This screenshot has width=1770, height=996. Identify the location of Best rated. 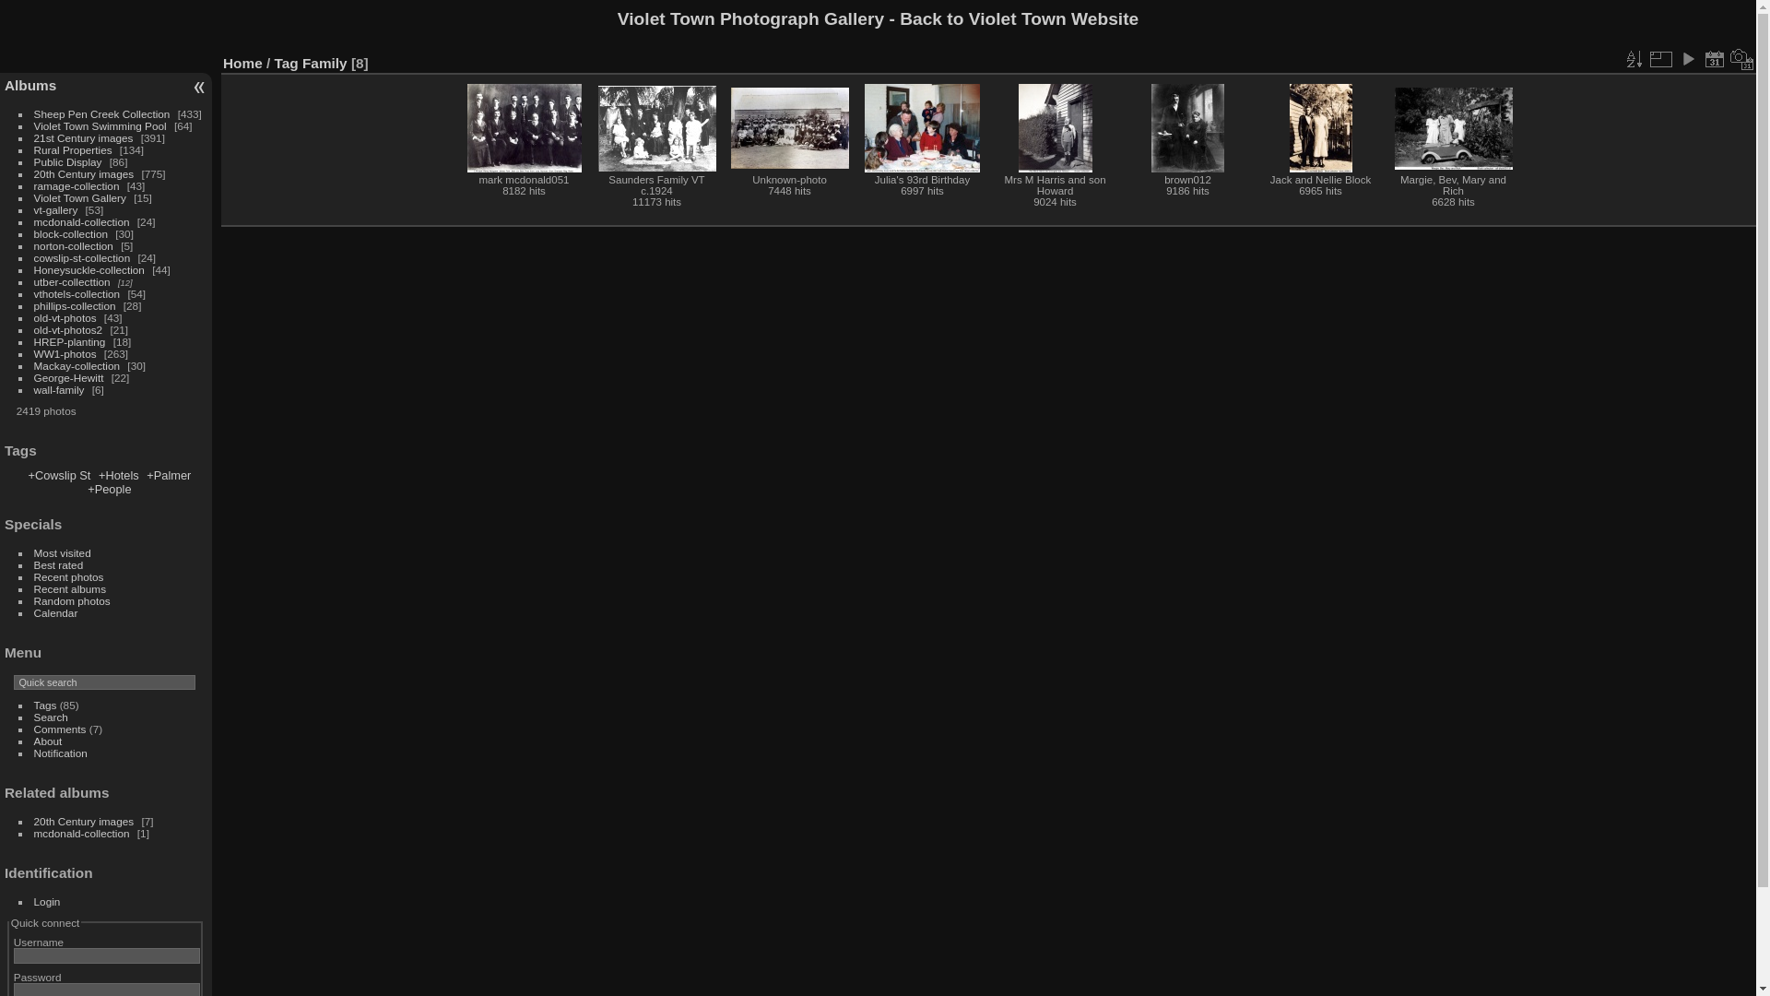
(59, 564).